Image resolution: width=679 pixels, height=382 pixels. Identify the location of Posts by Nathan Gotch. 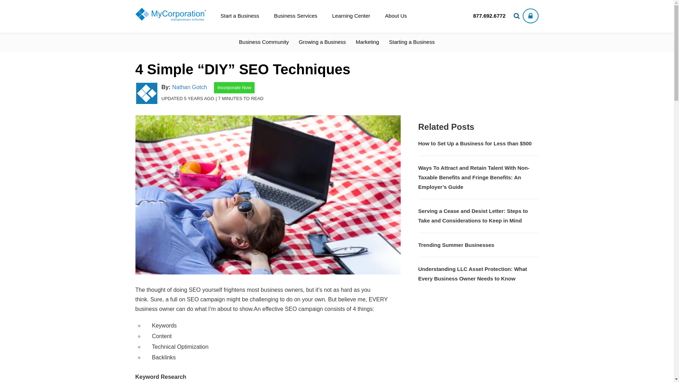
(190, 87).